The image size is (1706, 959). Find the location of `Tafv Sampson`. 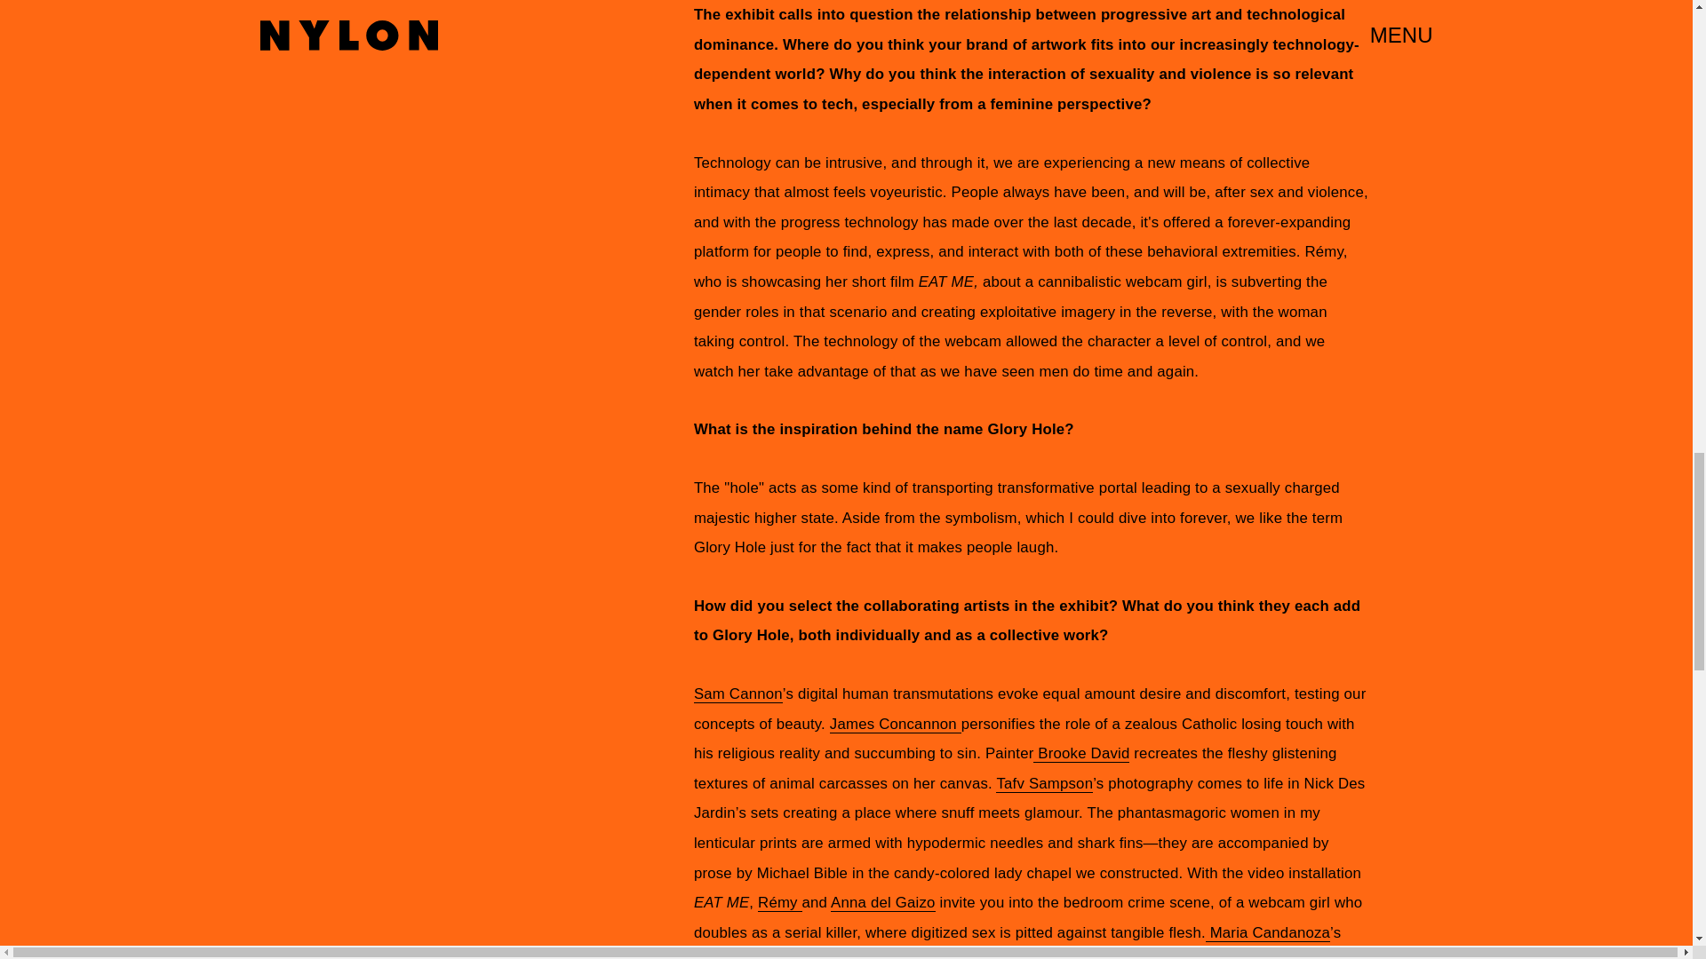

Tafv Sampson is located at coordinates (1045, 783).